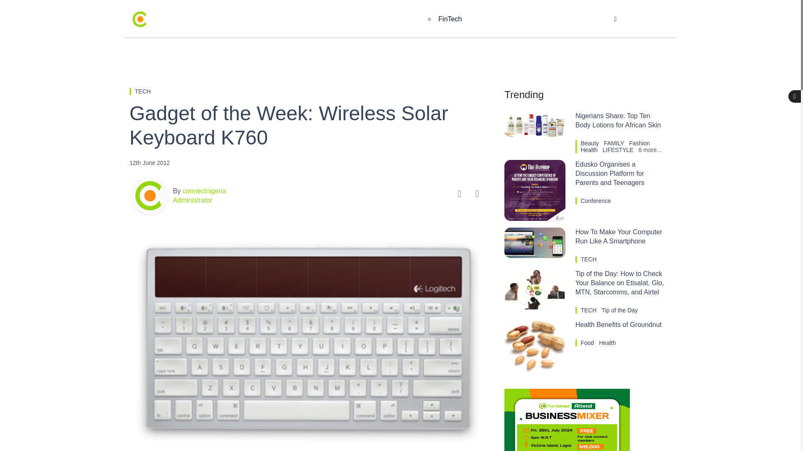 The height and width of the screenshot is (451, 803). I want to click on Nigerians Share: Top Ten Body Lotions for African Skin, so click(618, 120).